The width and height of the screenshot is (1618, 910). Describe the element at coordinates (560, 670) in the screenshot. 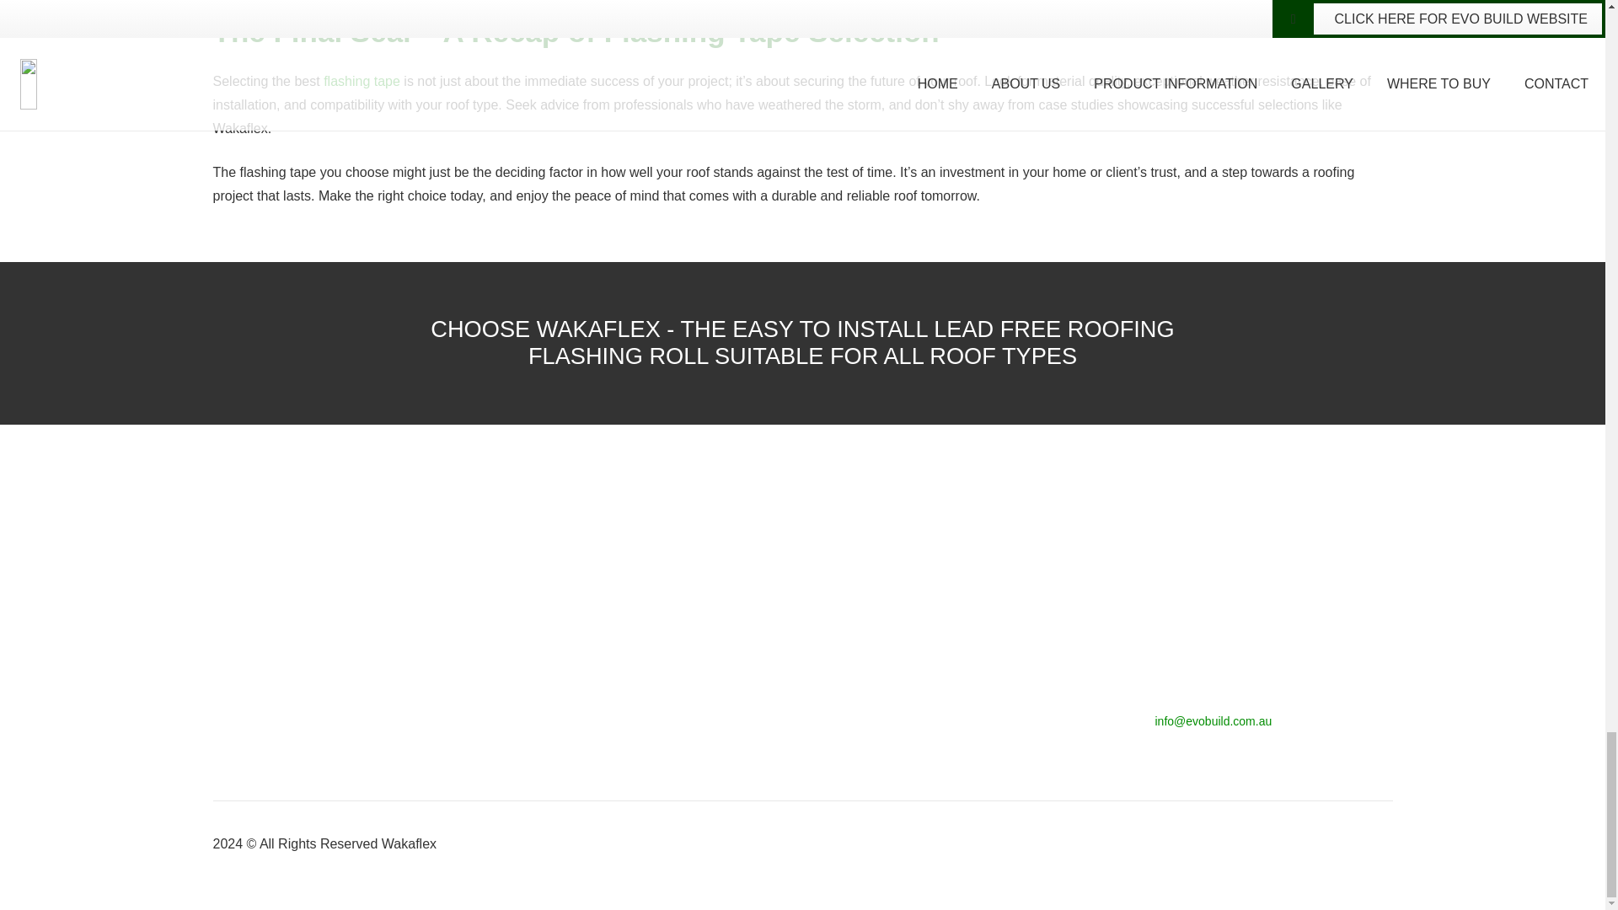

I see `Where To Buy` at that location.